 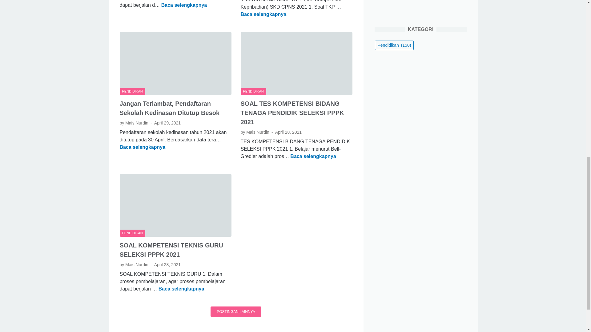 What do you see at coordinates (142, 147) in the screenshot?
I see `Baca selengkapnya` at bounding box center [142, 147].